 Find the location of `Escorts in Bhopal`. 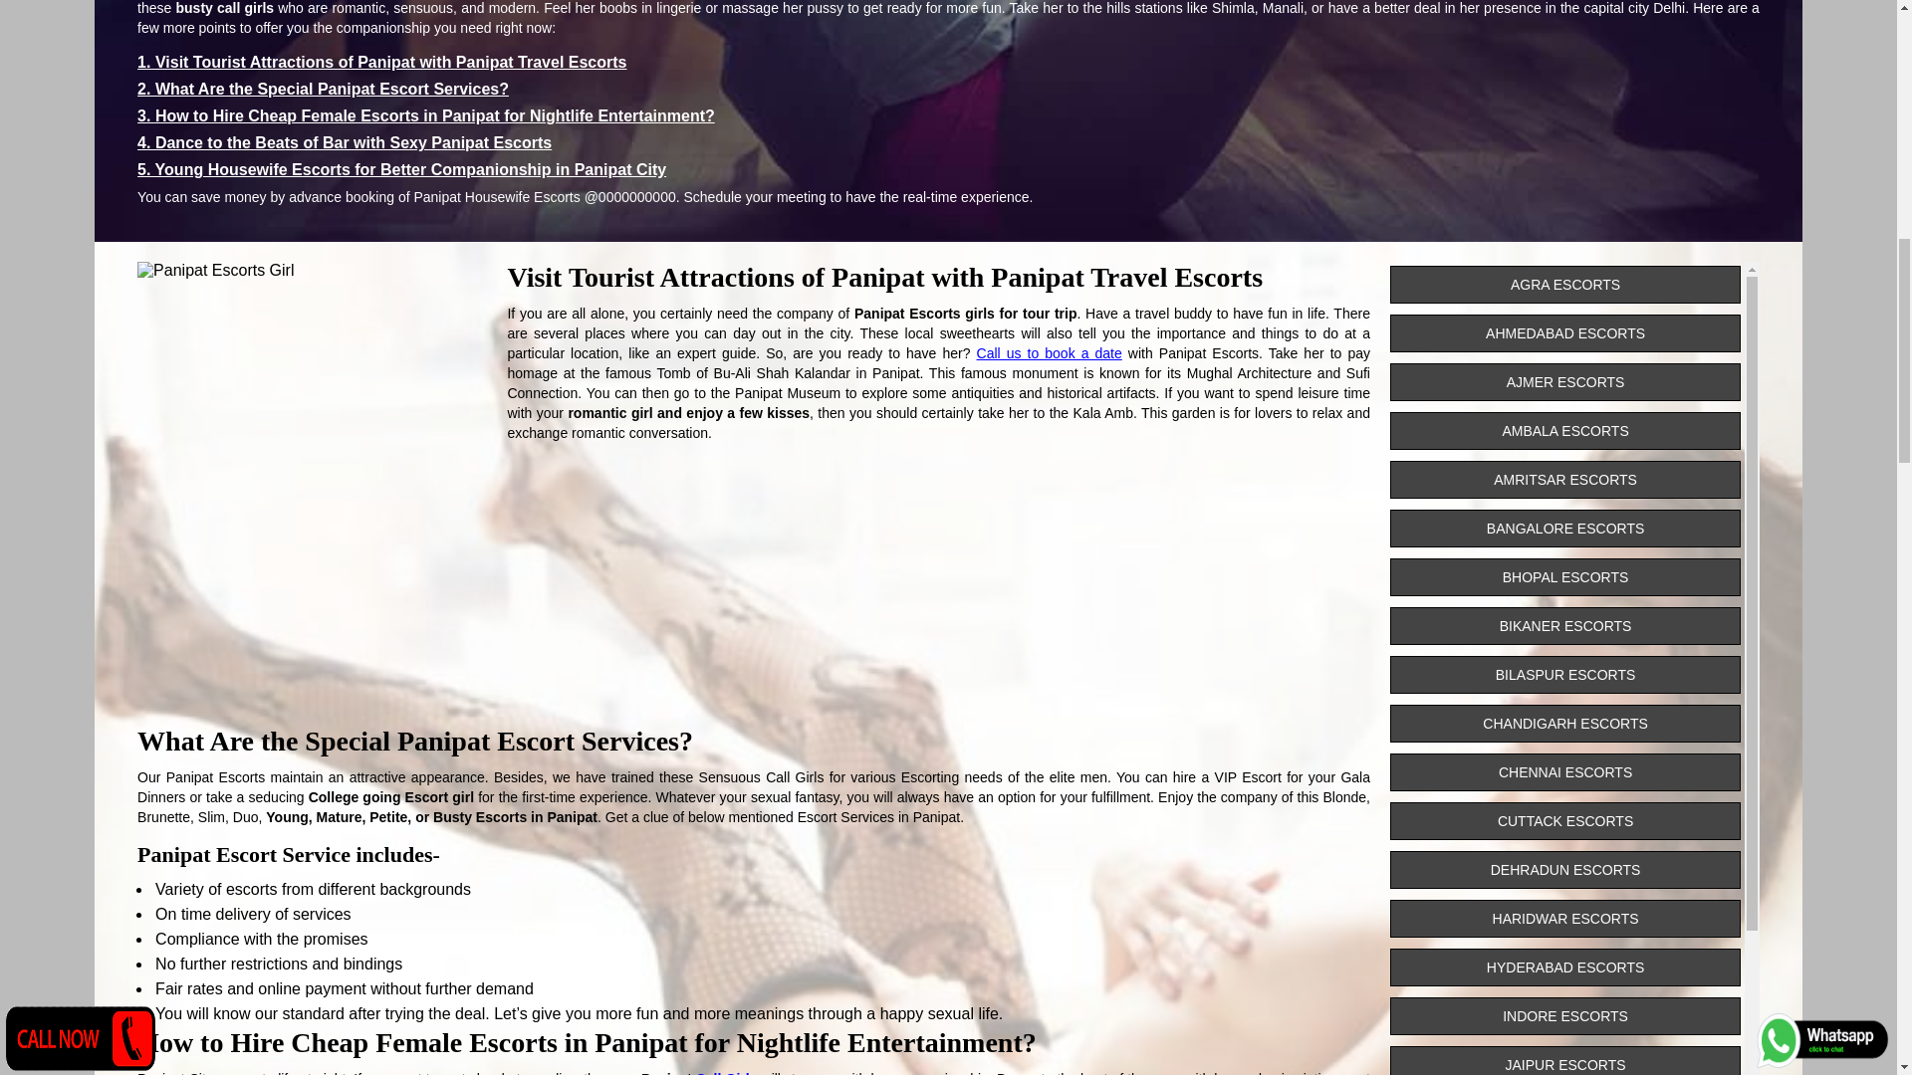

Escorts in Bhopal is located at coordinates (1564, 577).